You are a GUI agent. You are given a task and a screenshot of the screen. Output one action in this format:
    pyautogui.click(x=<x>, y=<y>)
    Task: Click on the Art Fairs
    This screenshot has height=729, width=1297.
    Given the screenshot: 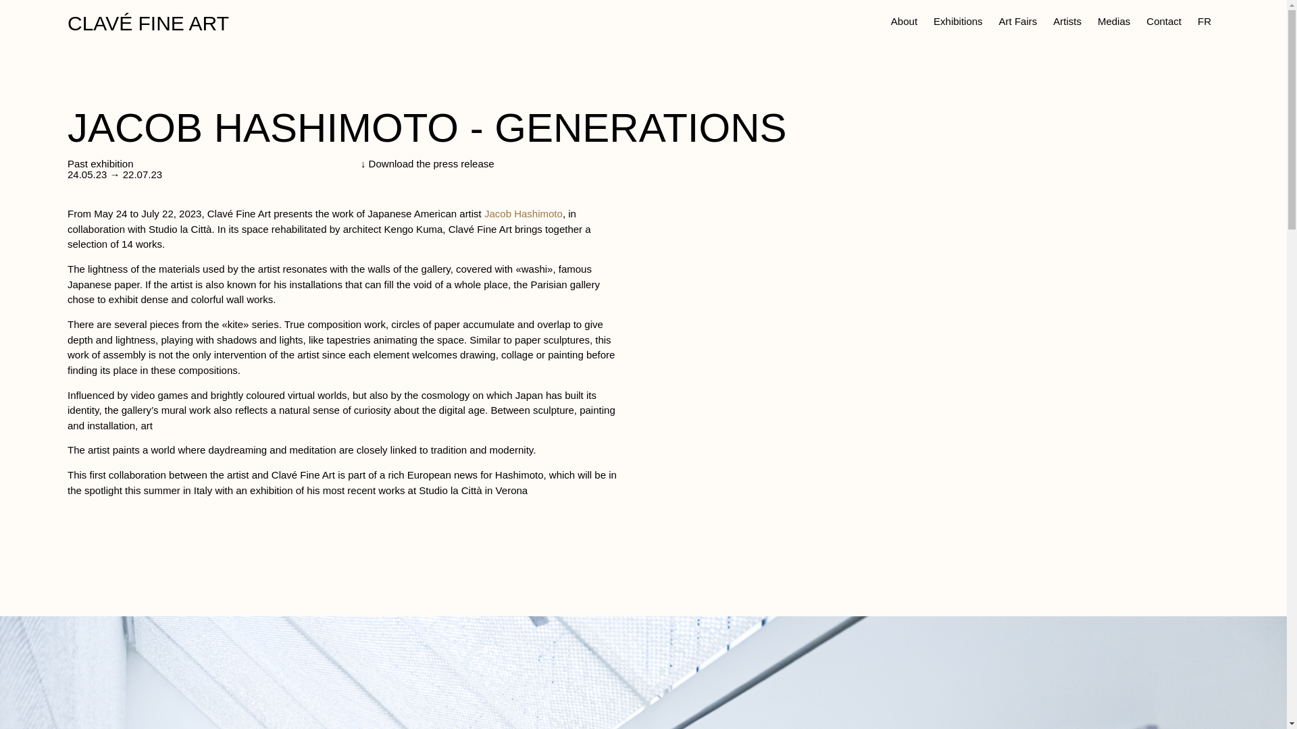 What is the action you would take?
    pyautogui.click(x=1017, y=22)
    